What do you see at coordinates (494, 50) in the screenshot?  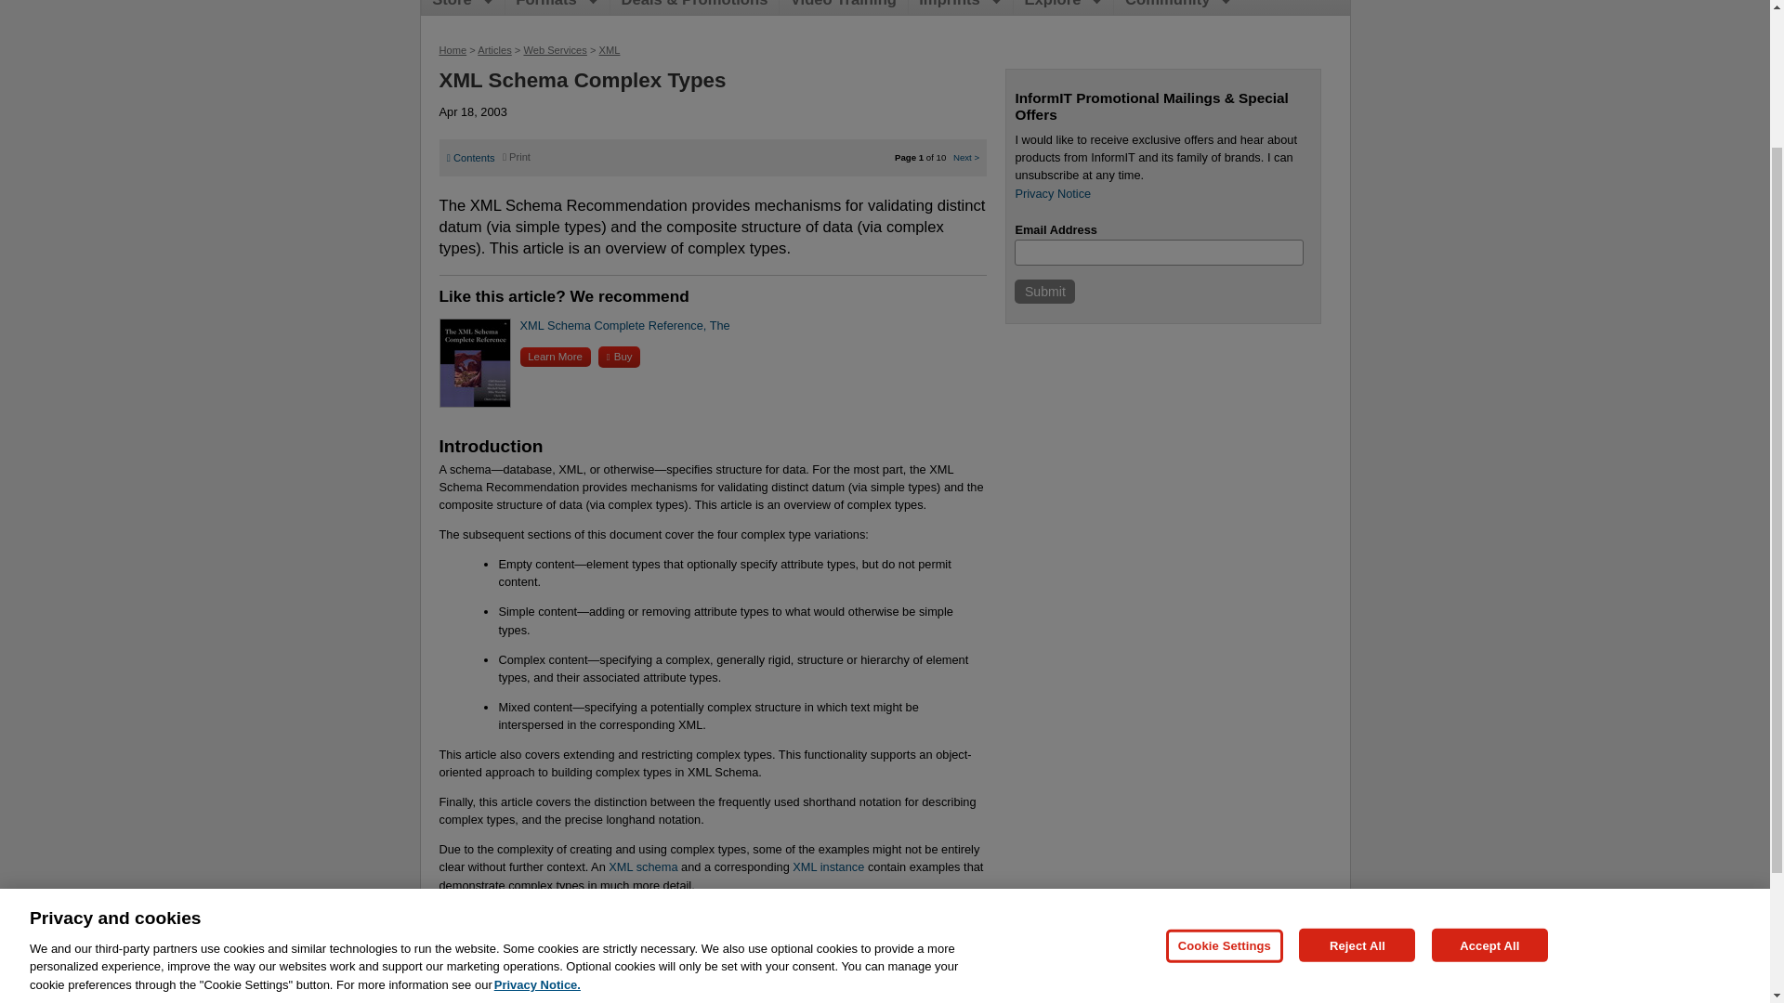 I see `Articles` at bounding box center [494, 50].